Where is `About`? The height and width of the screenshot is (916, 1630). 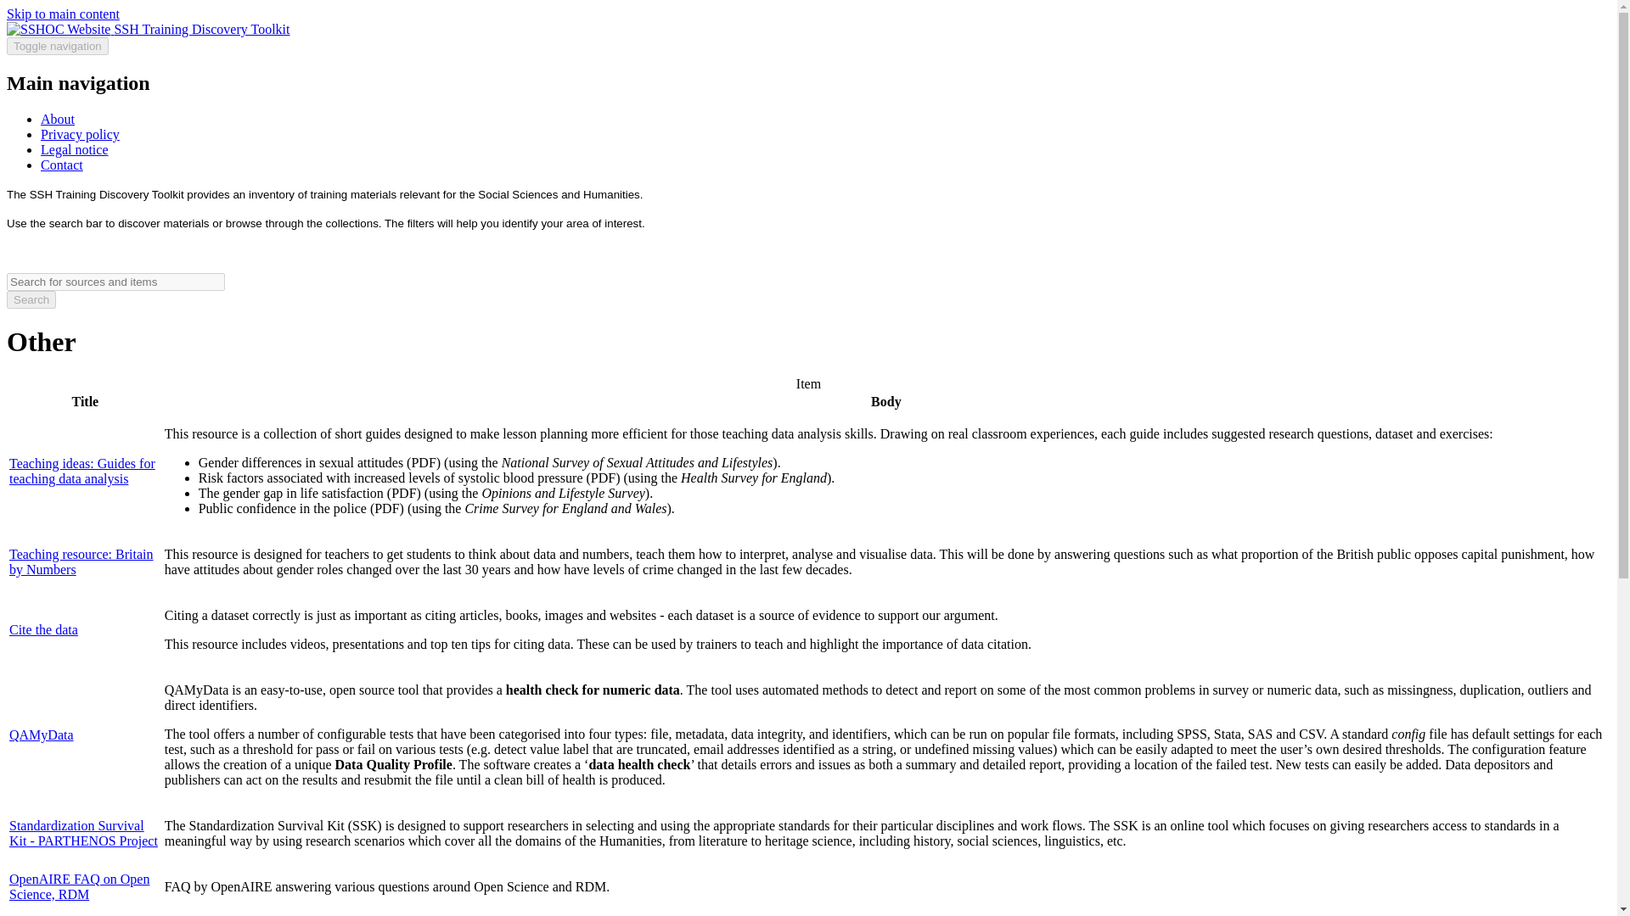 About is located at coordinates (58, 119).